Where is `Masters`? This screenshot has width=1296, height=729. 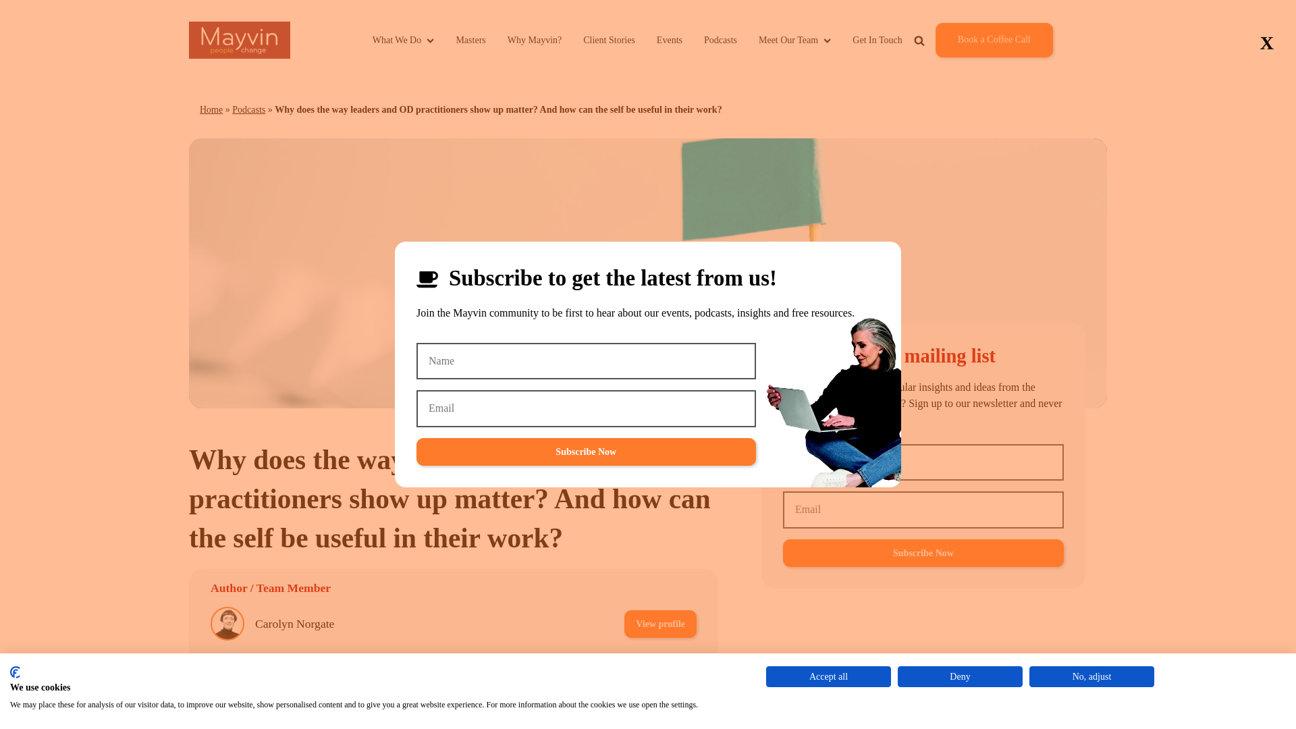
Masters is located at coordinates (470, 40).